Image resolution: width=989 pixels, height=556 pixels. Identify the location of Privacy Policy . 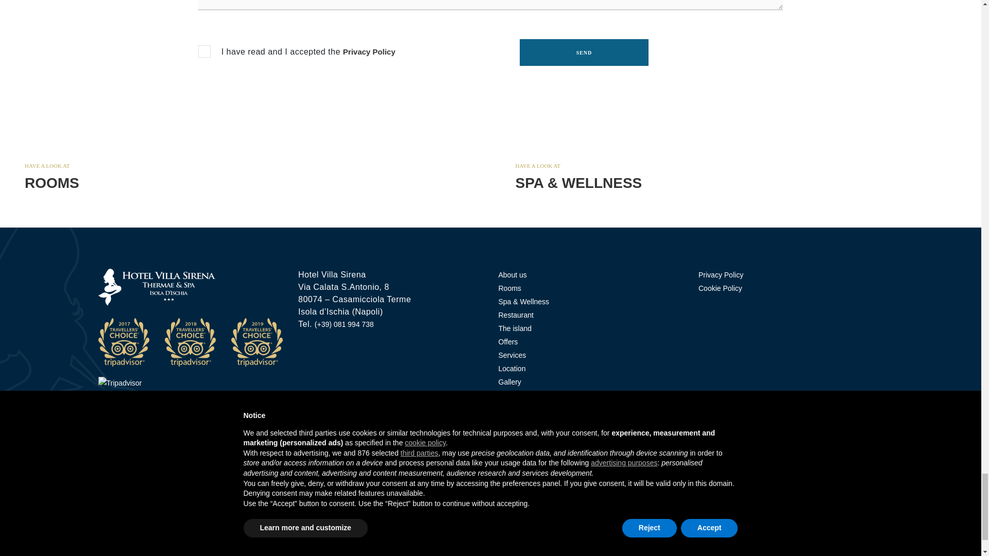
(721, 275).